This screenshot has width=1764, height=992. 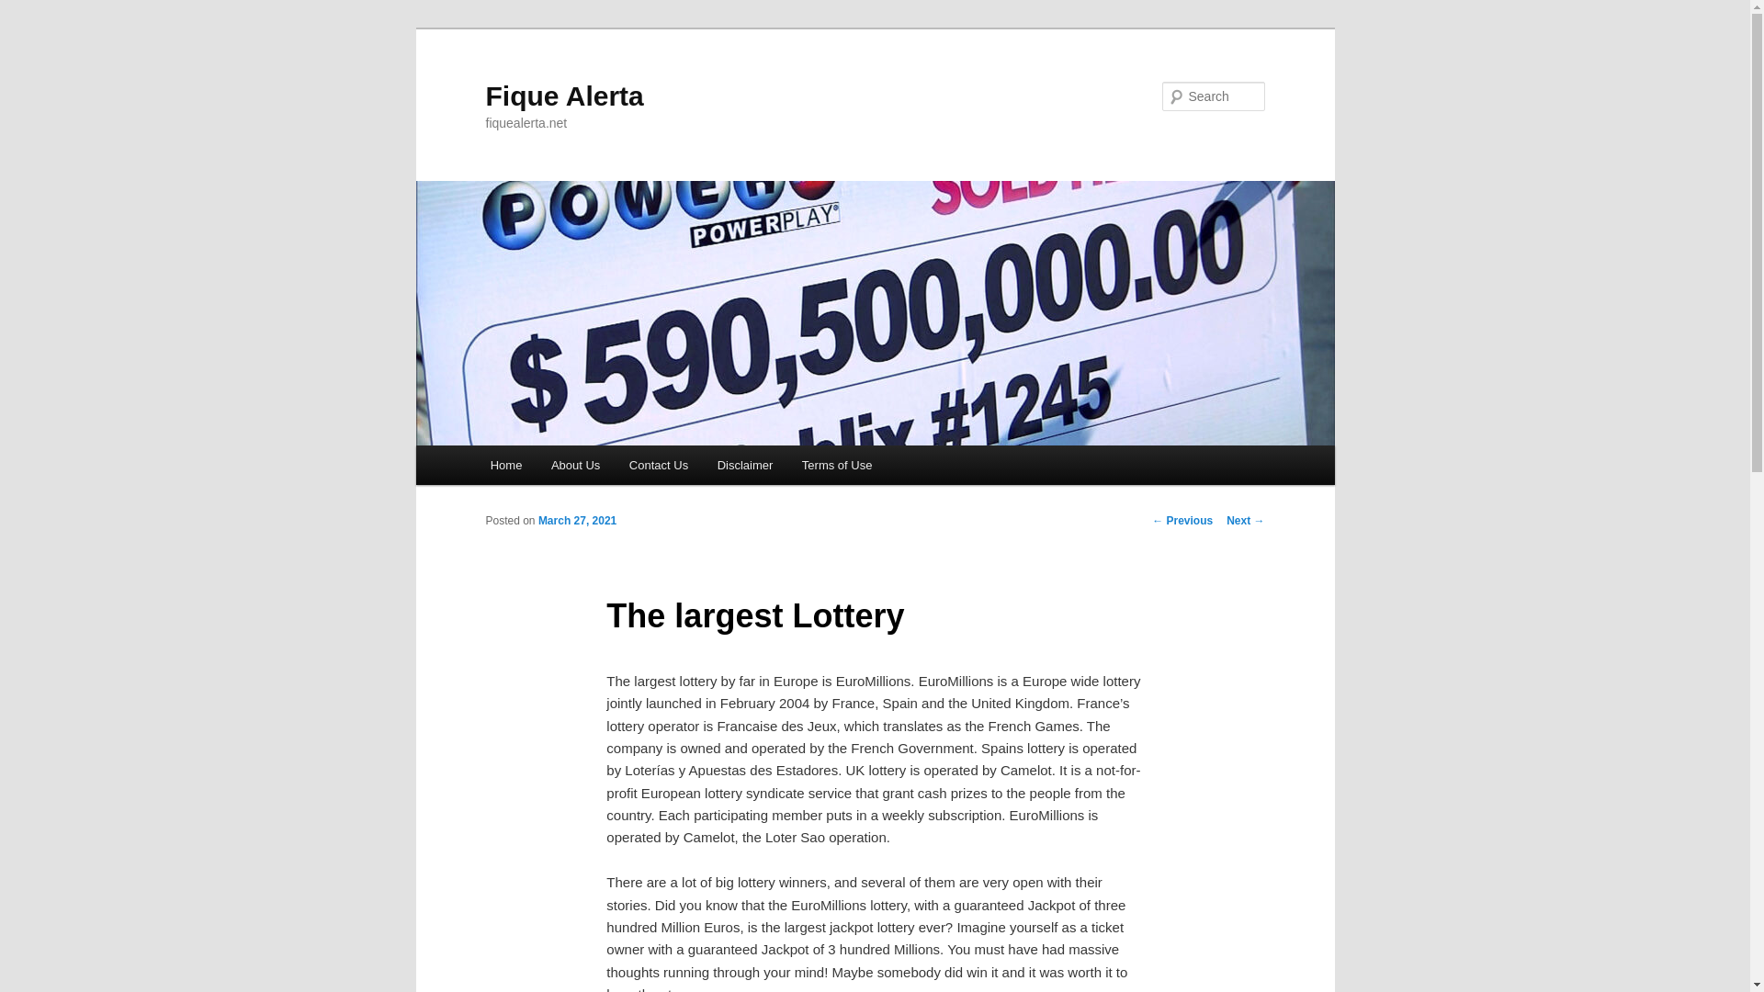 I want to click on Contact Us, so click(x=658, y=465).